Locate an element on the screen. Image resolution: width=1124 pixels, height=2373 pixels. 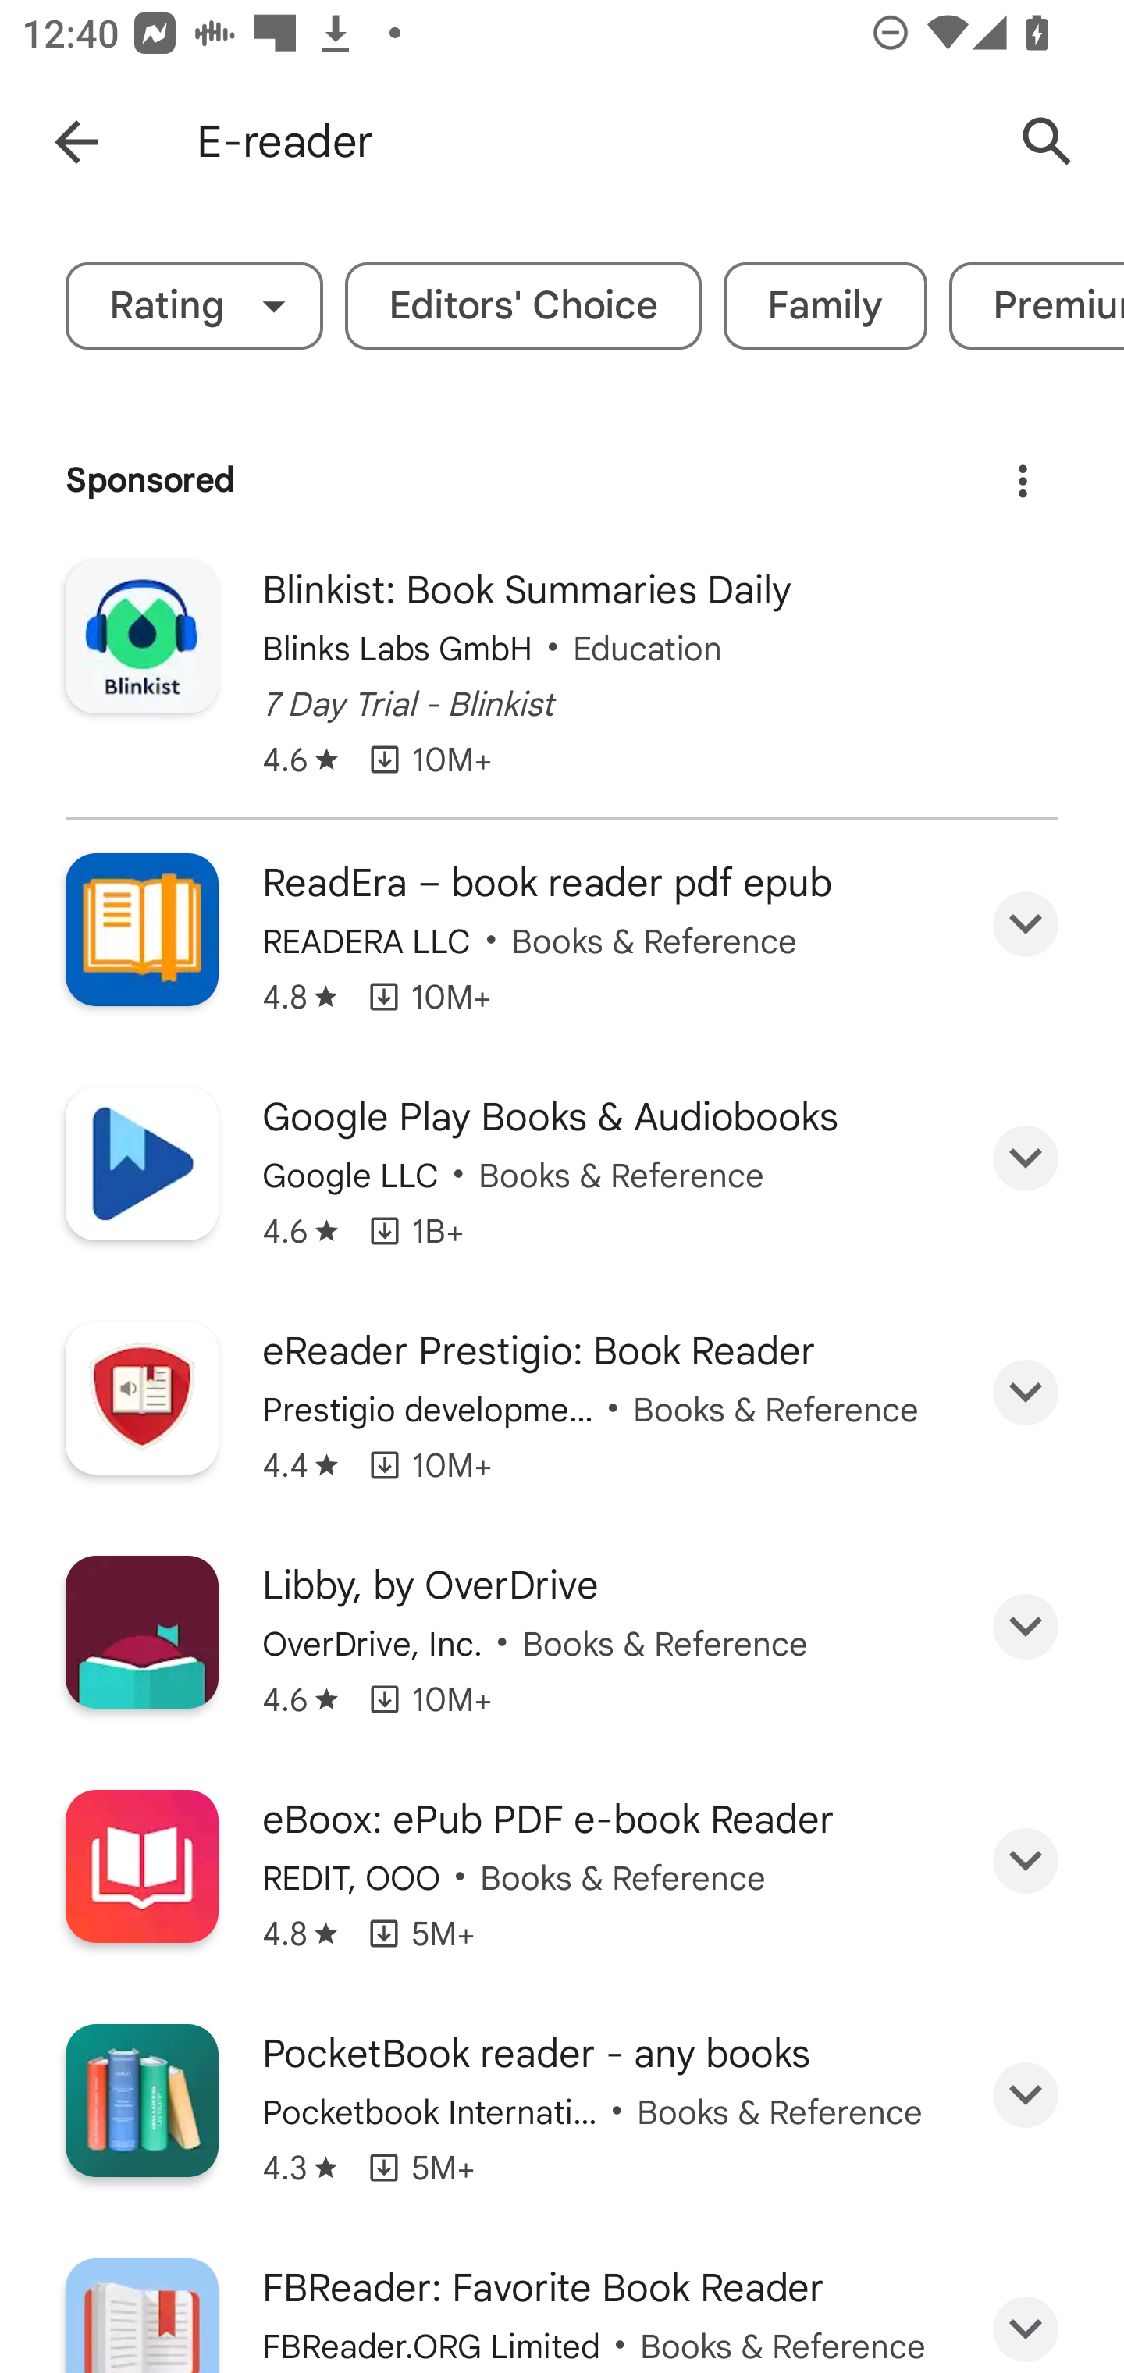
Navigate up is located at coordinates (76, 142).